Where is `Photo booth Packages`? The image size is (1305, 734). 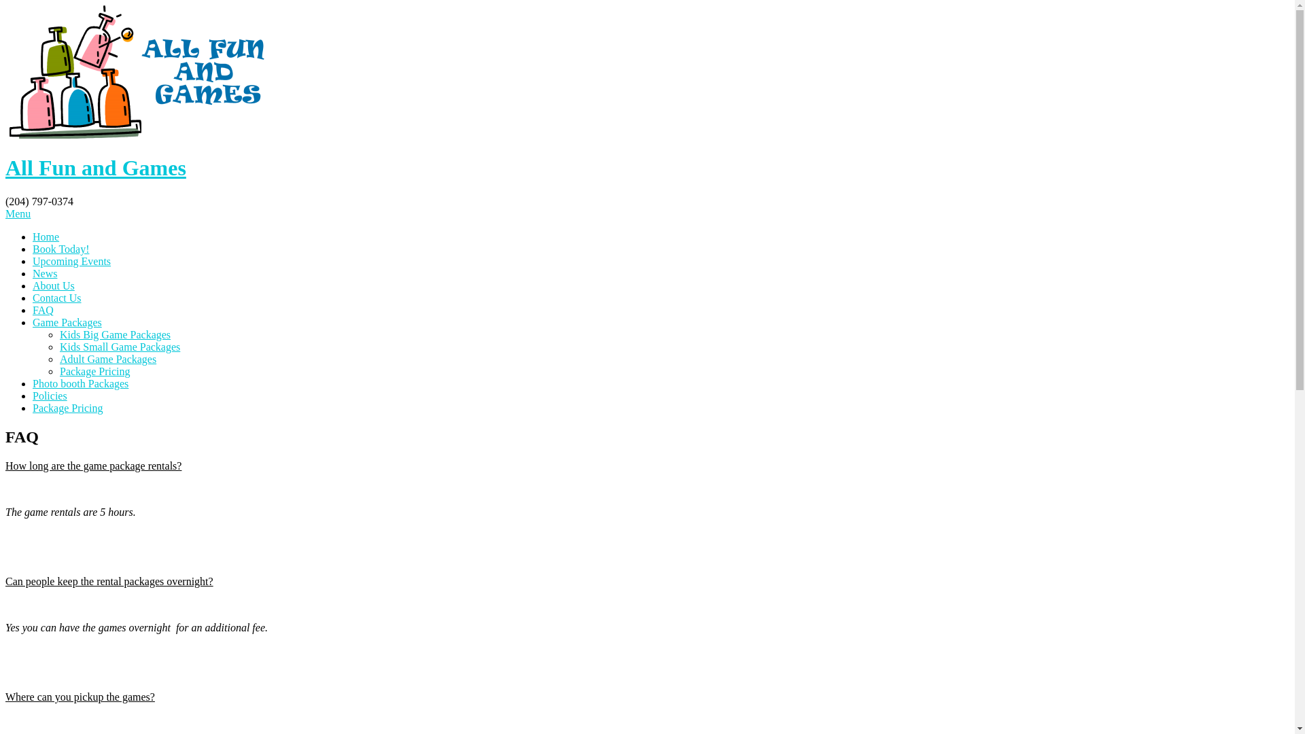
Photo booth Packages is located at coordinates (80, 383).